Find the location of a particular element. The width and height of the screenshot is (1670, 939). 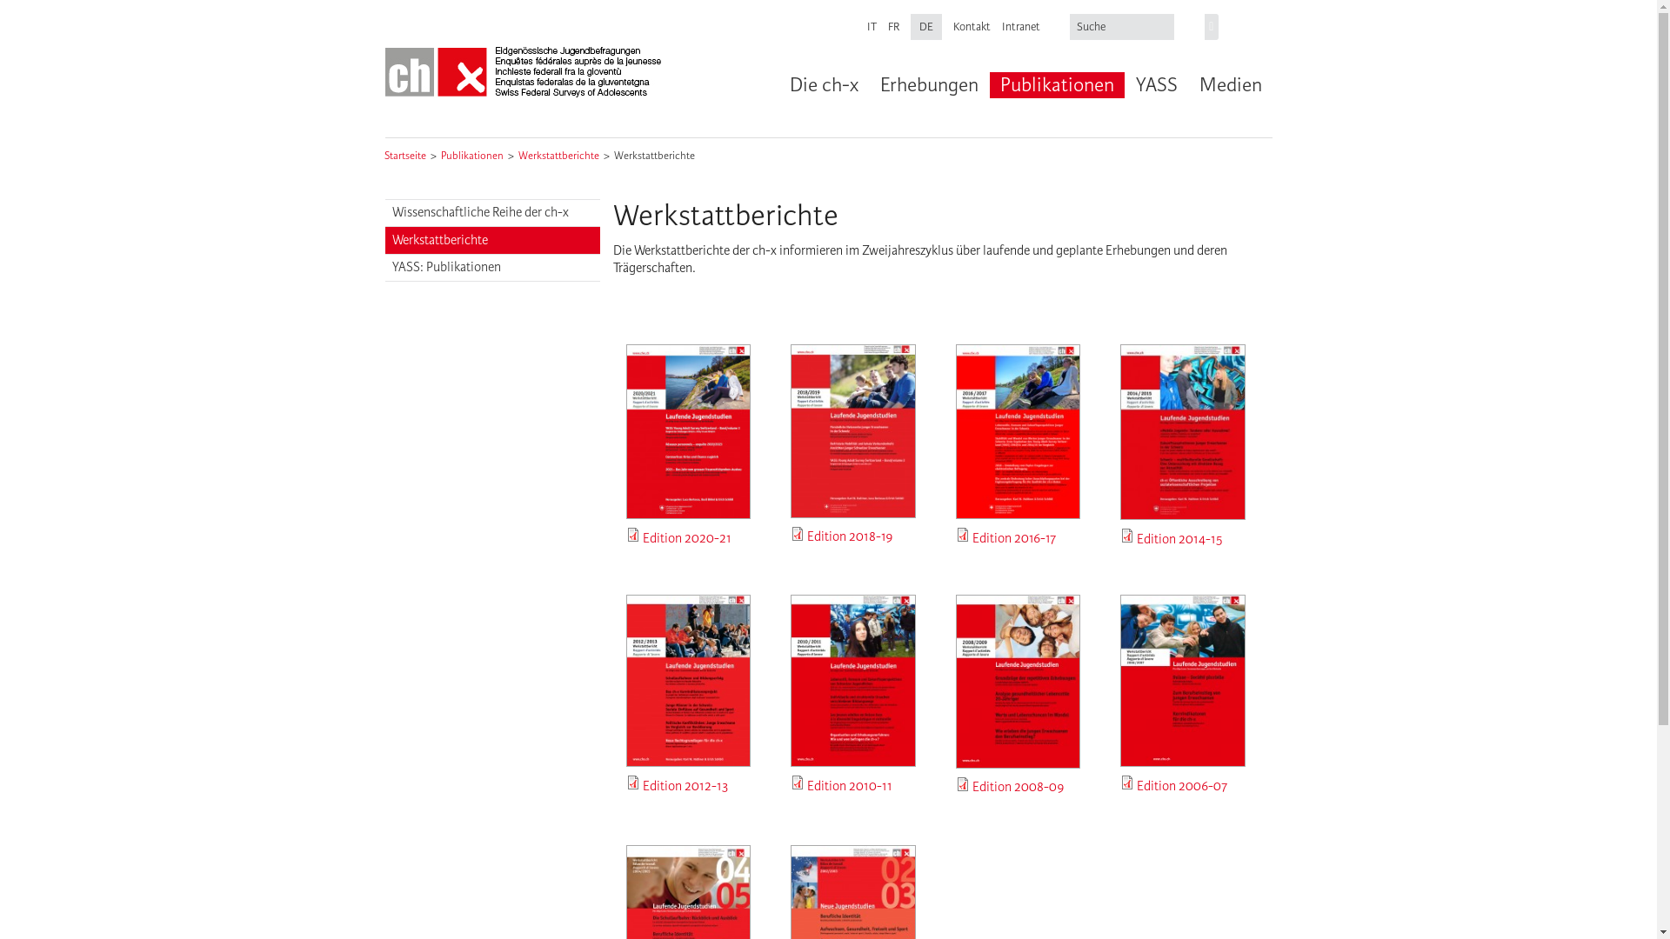

wsb-2010-11.pdf is located at coordinates (862, 788).